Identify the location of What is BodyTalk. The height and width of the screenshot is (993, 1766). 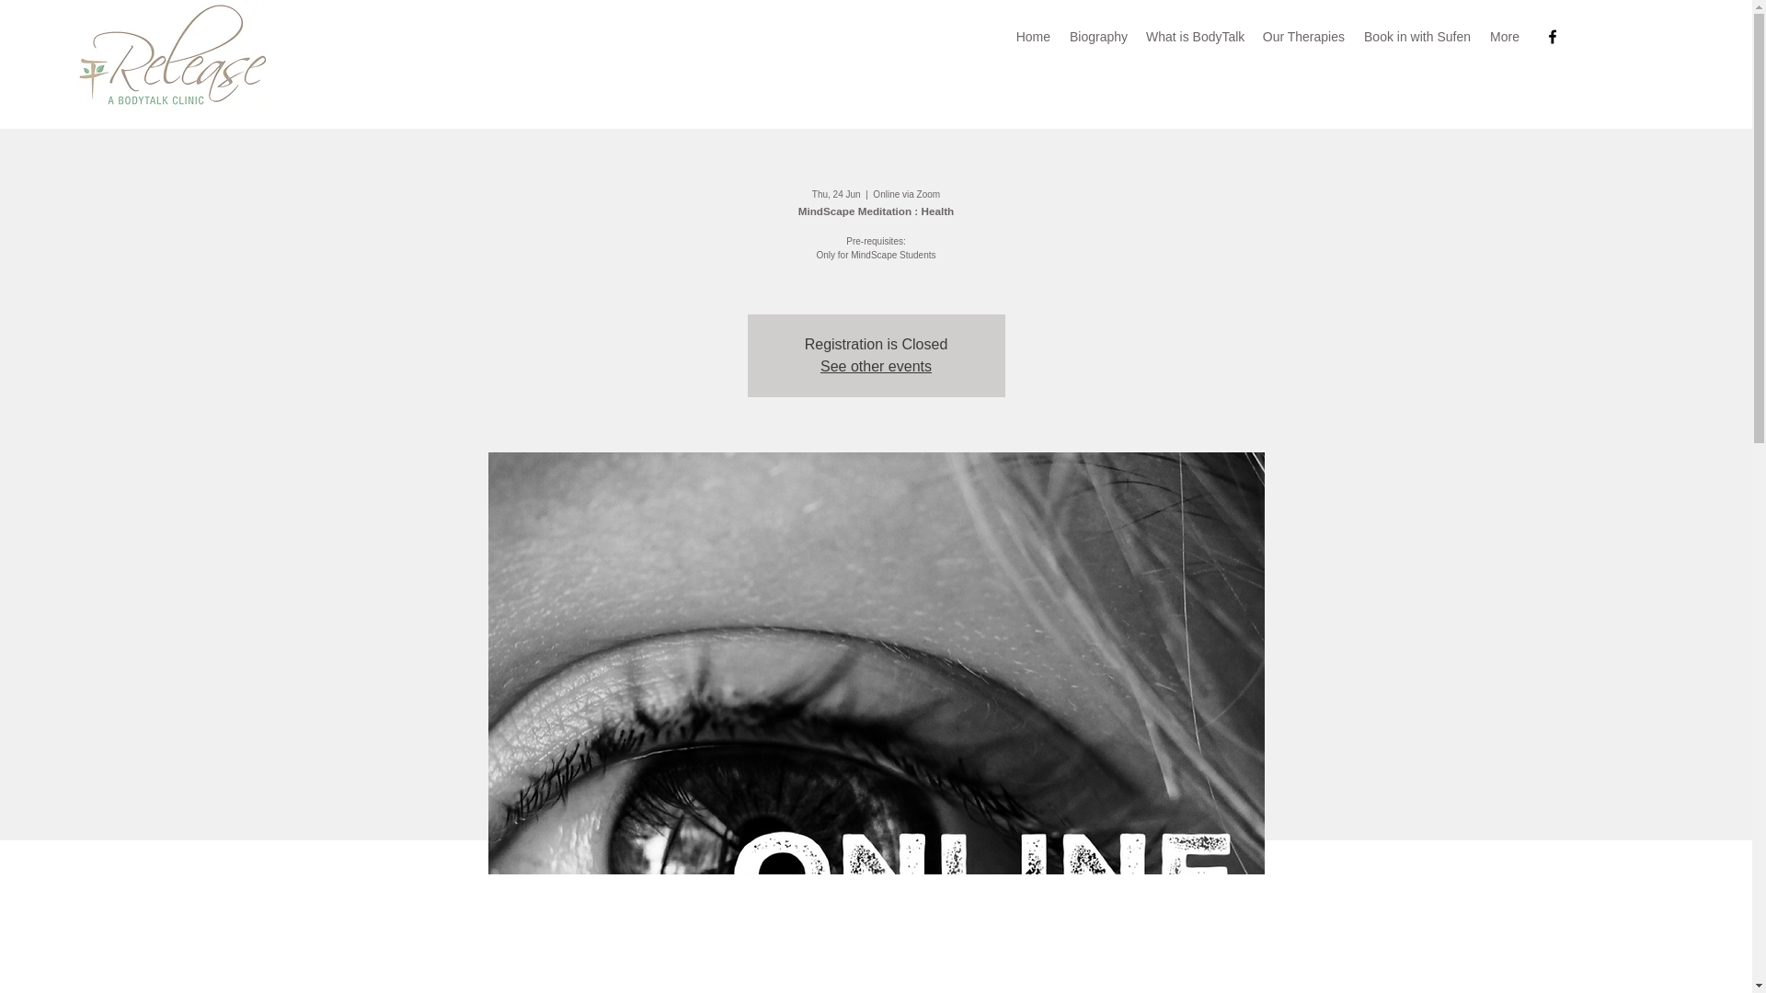
(1194, 37).